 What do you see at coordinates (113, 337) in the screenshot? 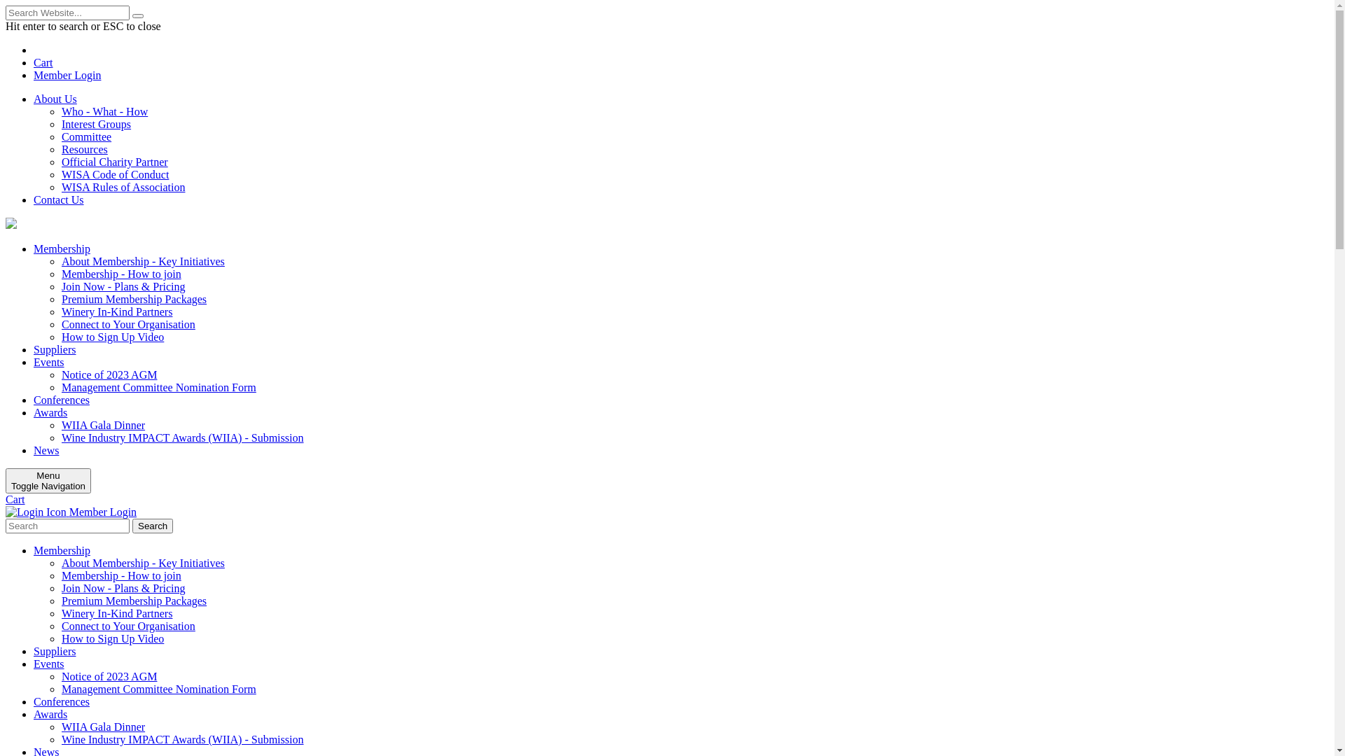
I see `How to Sign Up Video` at bounding box center [113, 337].